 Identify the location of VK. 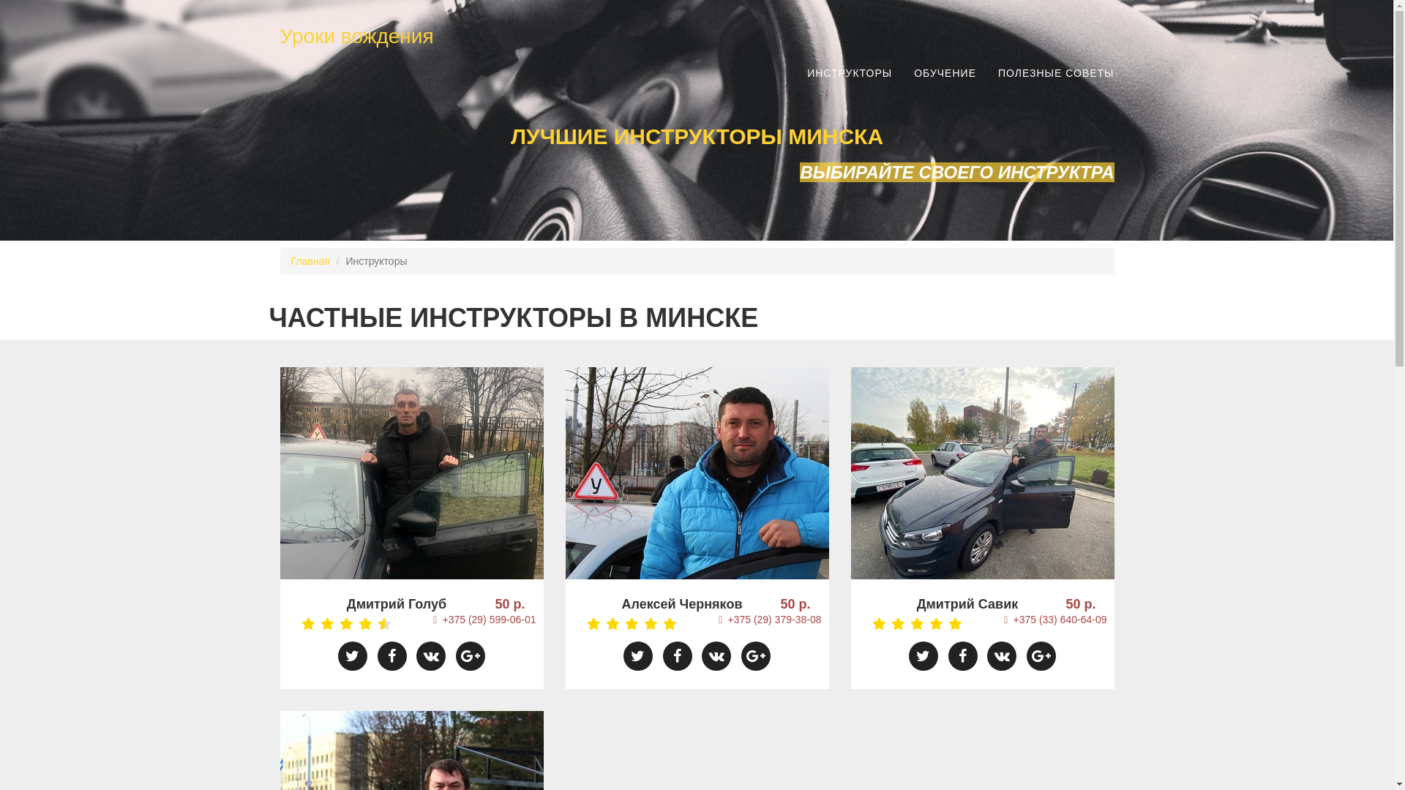
(431, 656).